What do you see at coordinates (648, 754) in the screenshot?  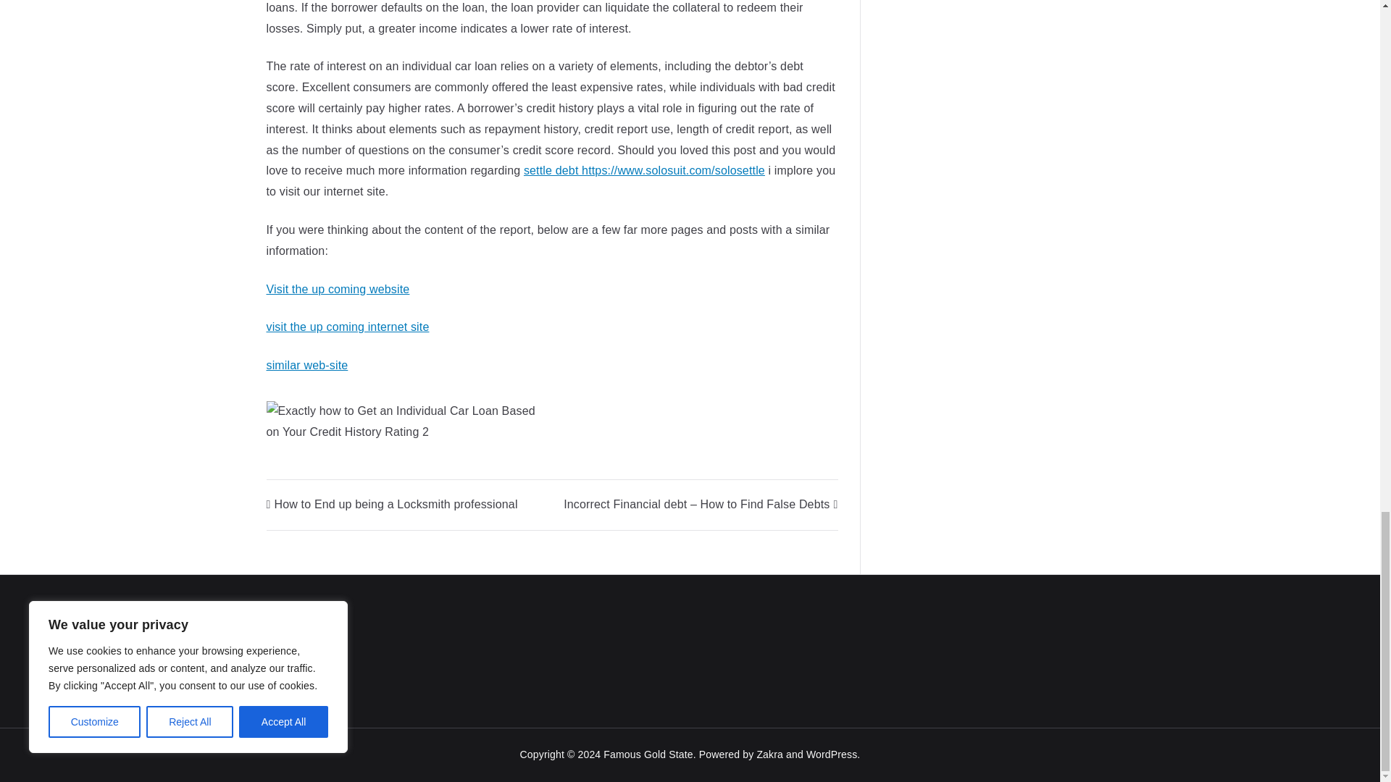 I see `Famous Gold State` at bounding box center [648, 754].